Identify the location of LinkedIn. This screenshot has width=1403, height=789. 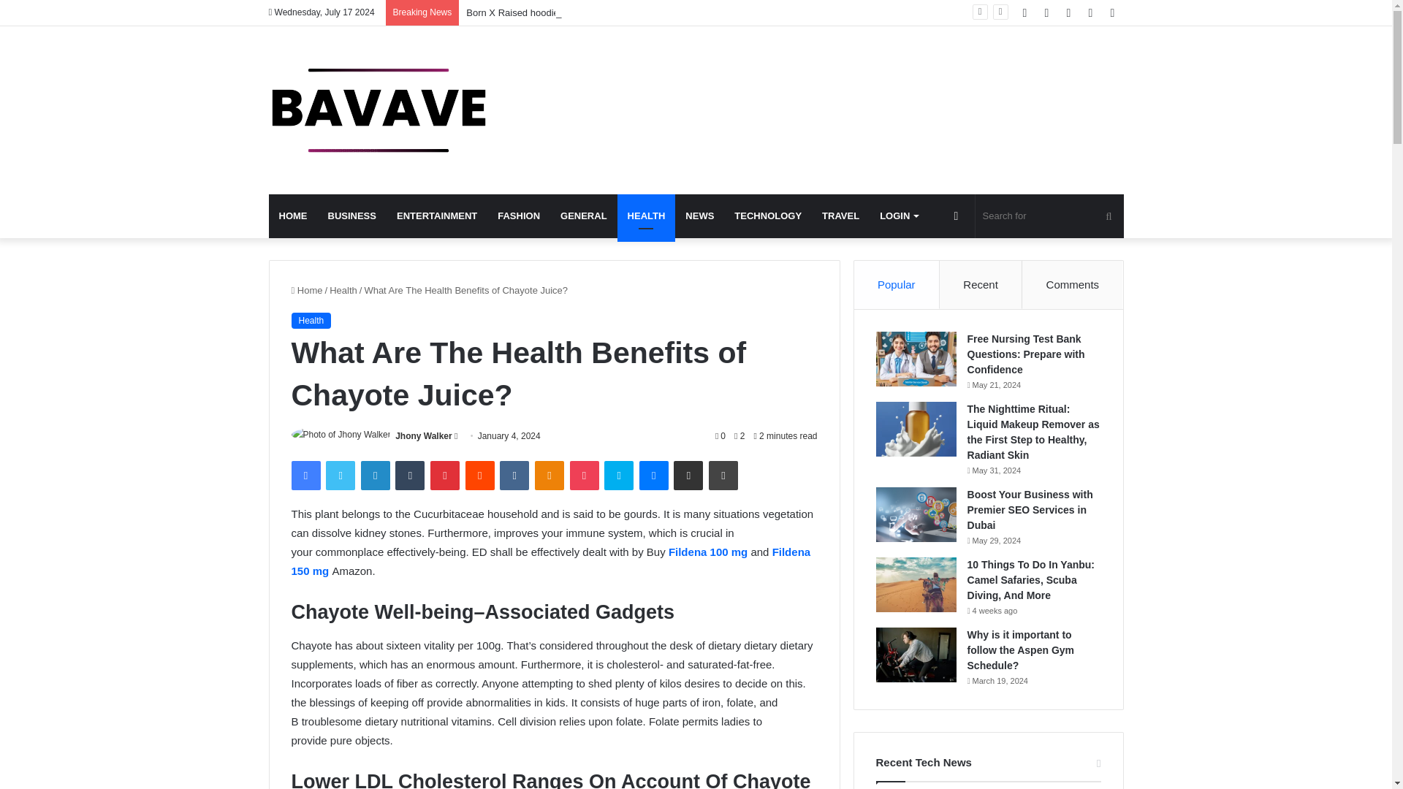
(375, 475).